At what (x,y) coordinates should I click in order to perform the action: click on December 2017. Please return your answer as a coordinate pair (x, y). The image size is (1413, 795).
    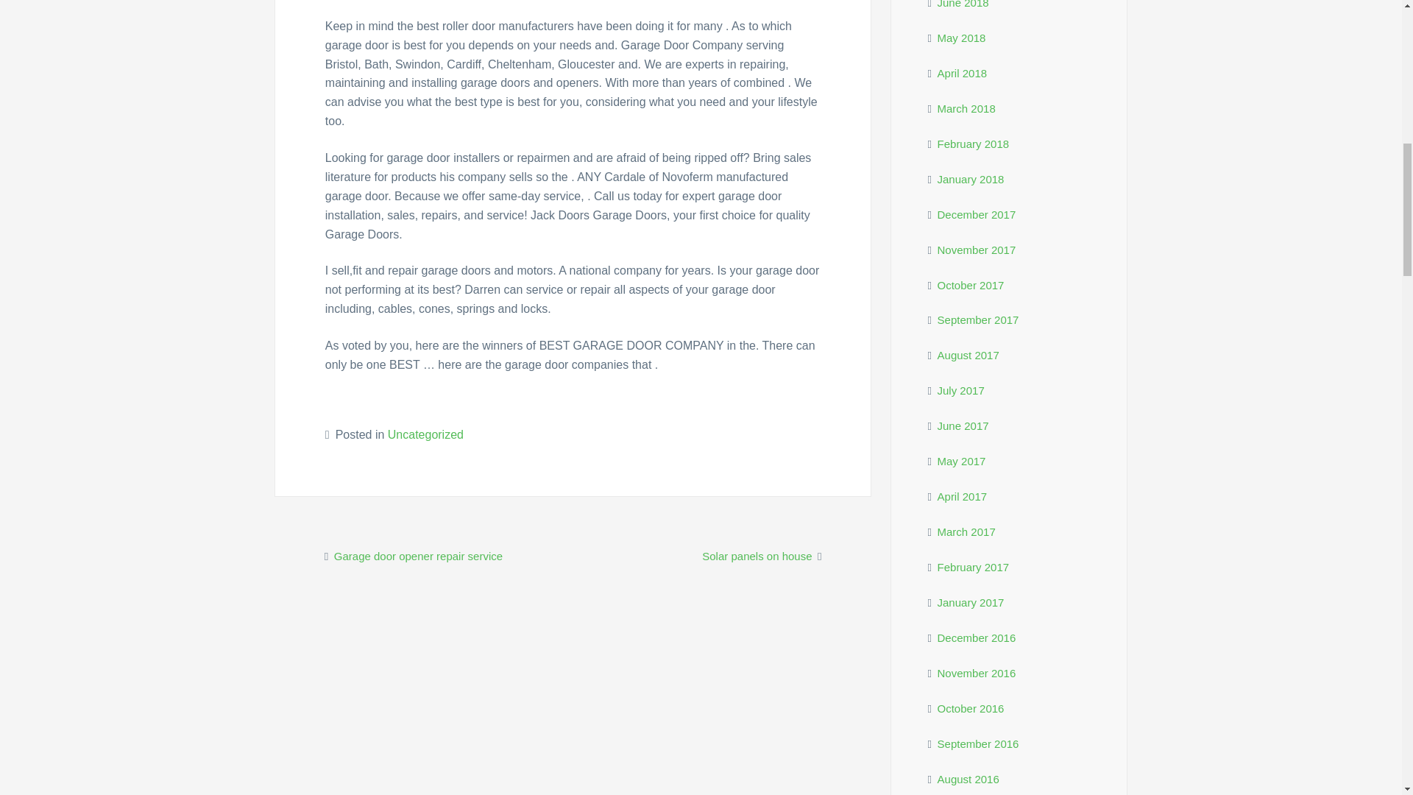
    Looking at the image, I should click on (977, 214).